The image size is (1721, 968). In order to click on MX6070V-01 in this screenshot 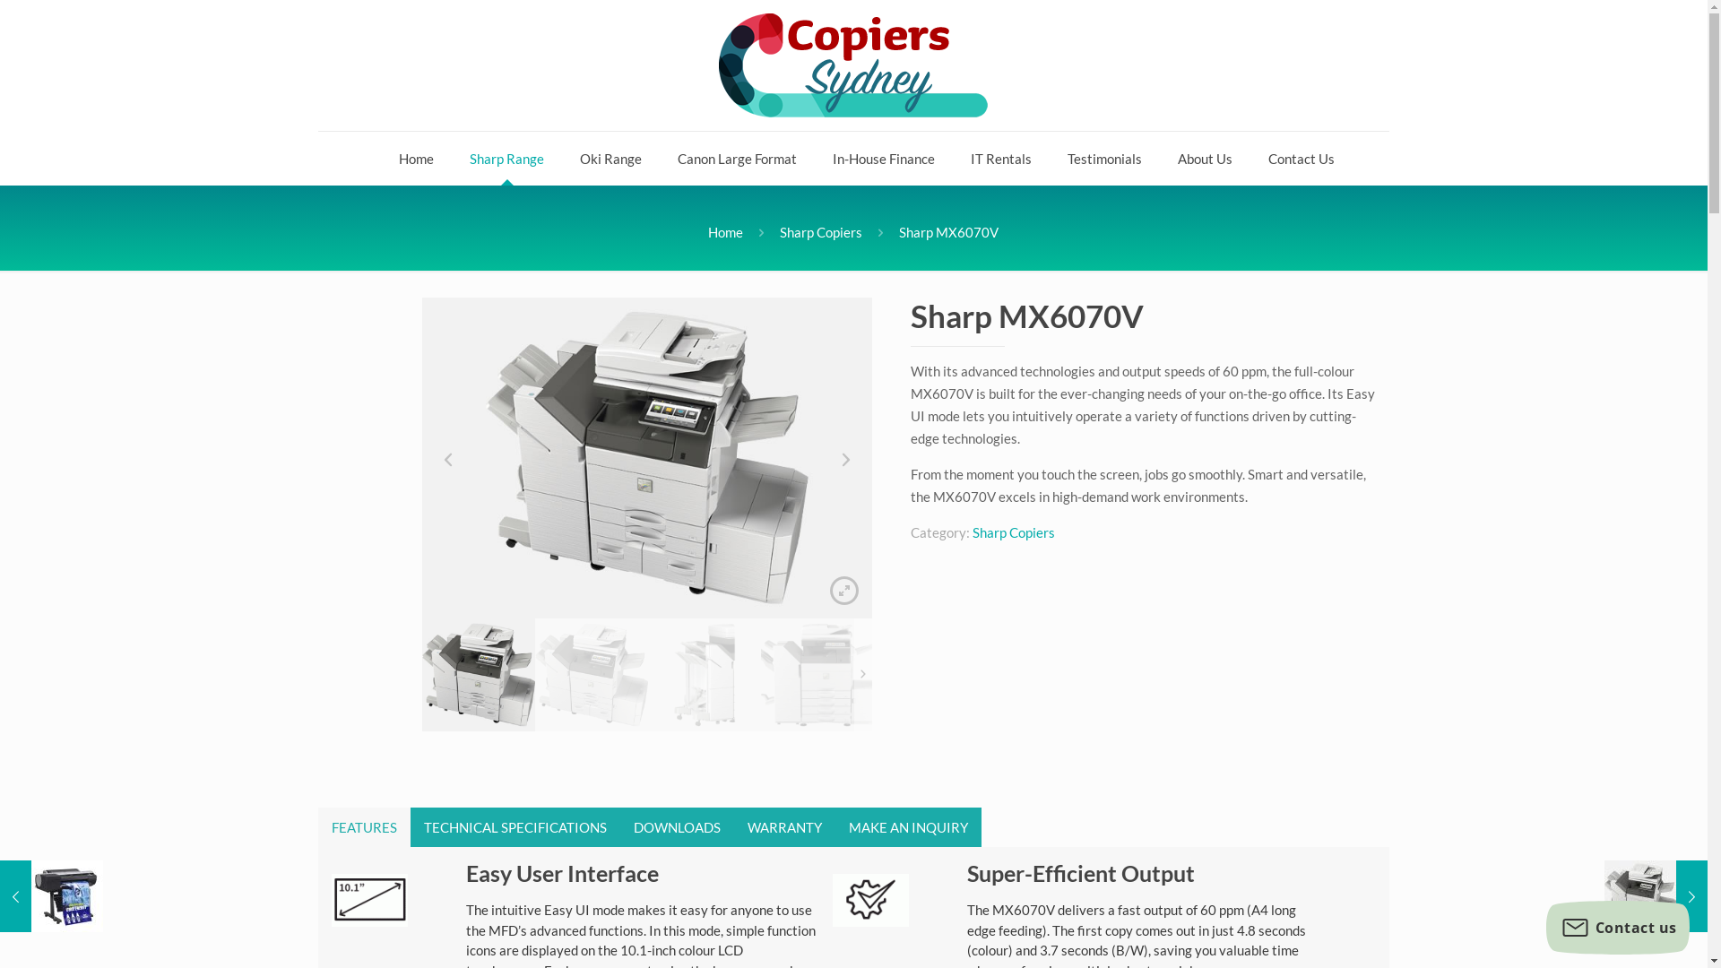, I will do `click(647, 458)`.